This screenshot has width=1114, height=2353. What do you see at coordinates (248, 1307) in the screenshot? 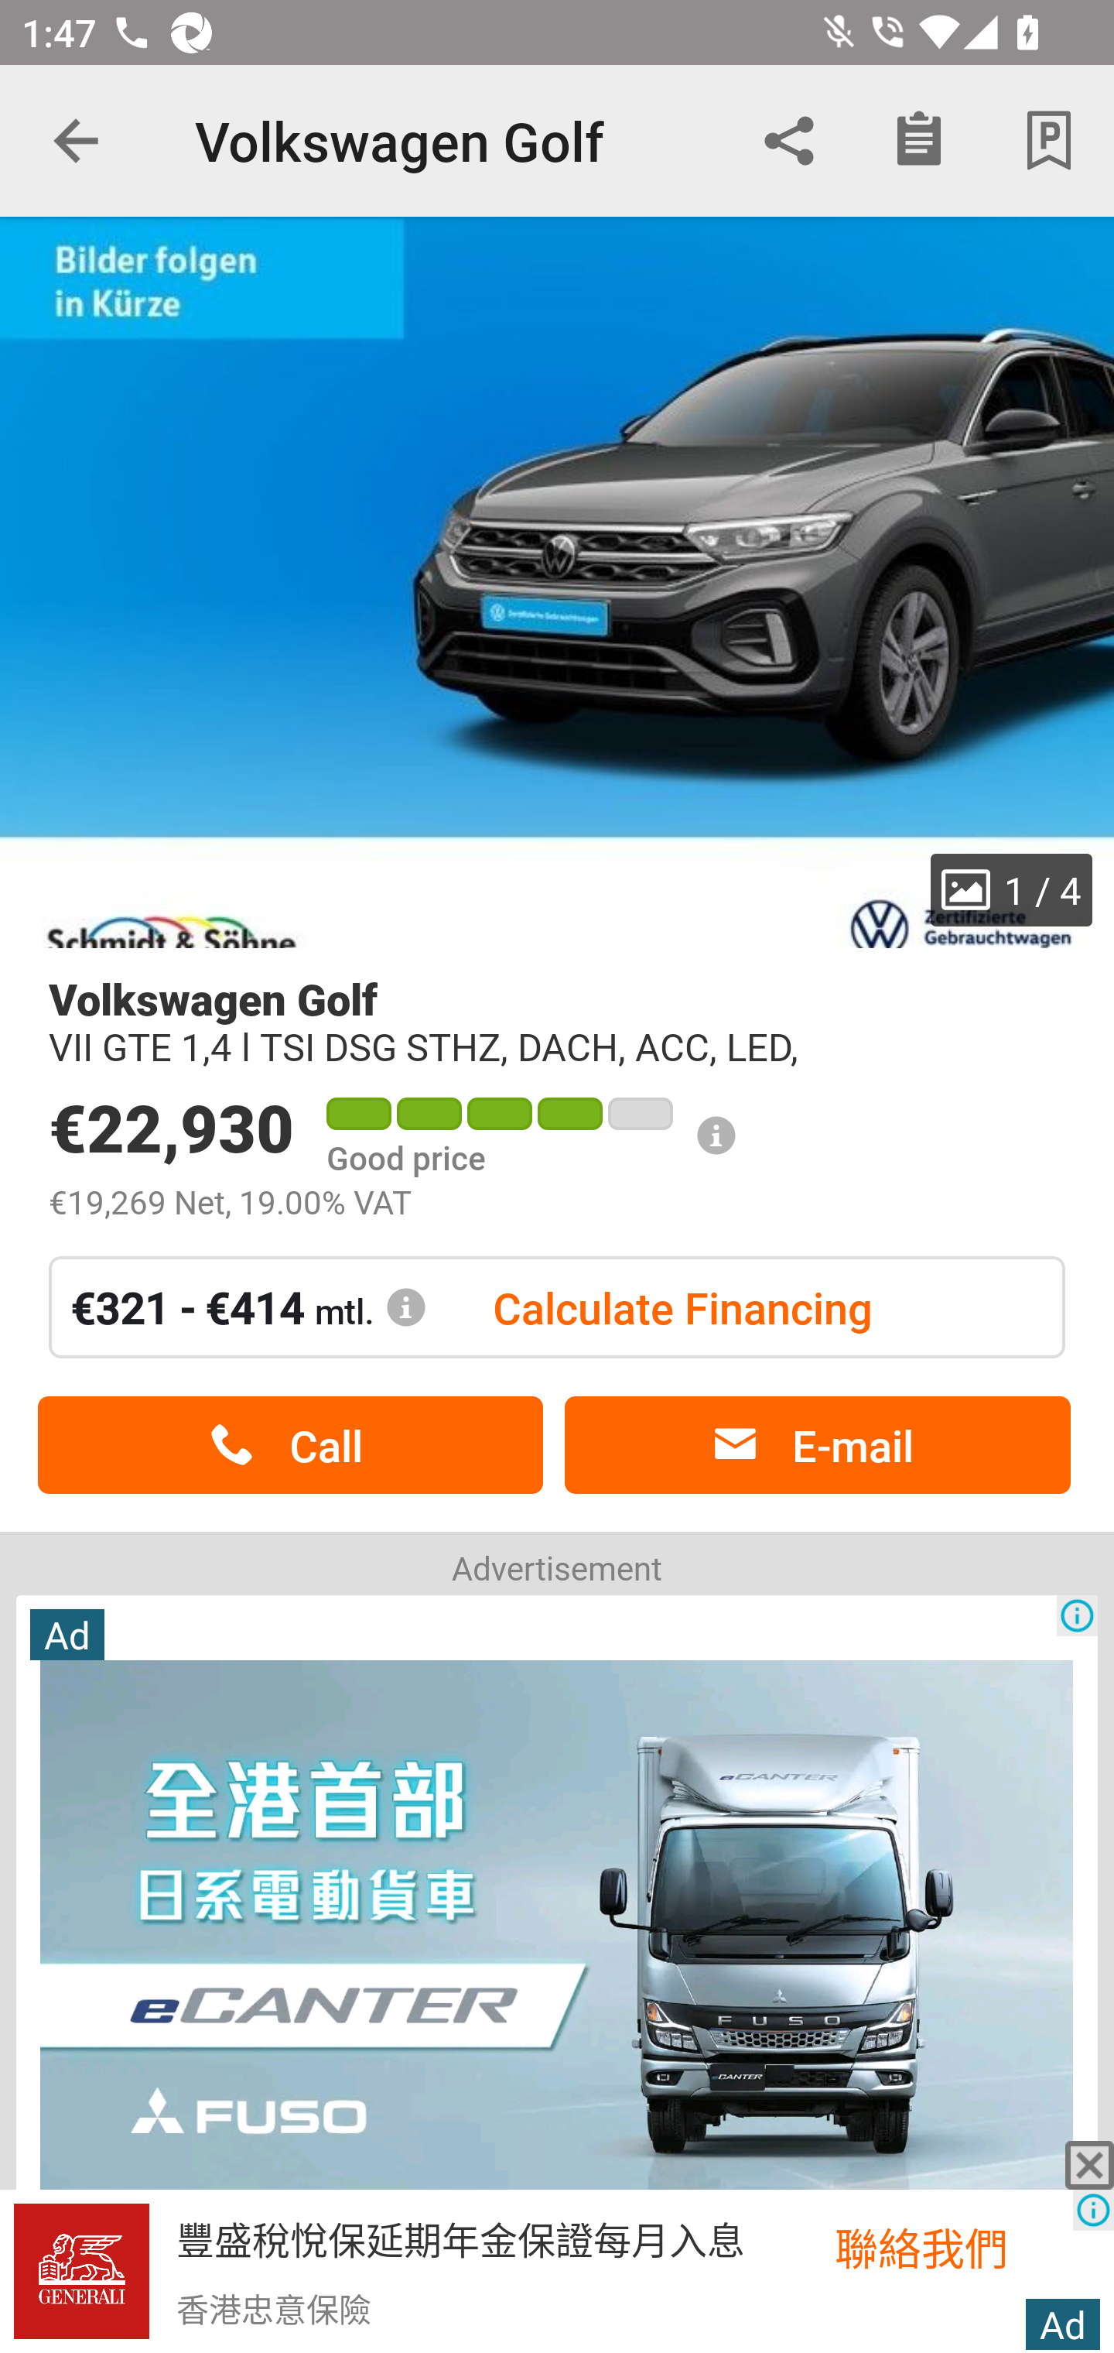
I see `€321 - €414 mtl.` at bounding box center [248, 1307].